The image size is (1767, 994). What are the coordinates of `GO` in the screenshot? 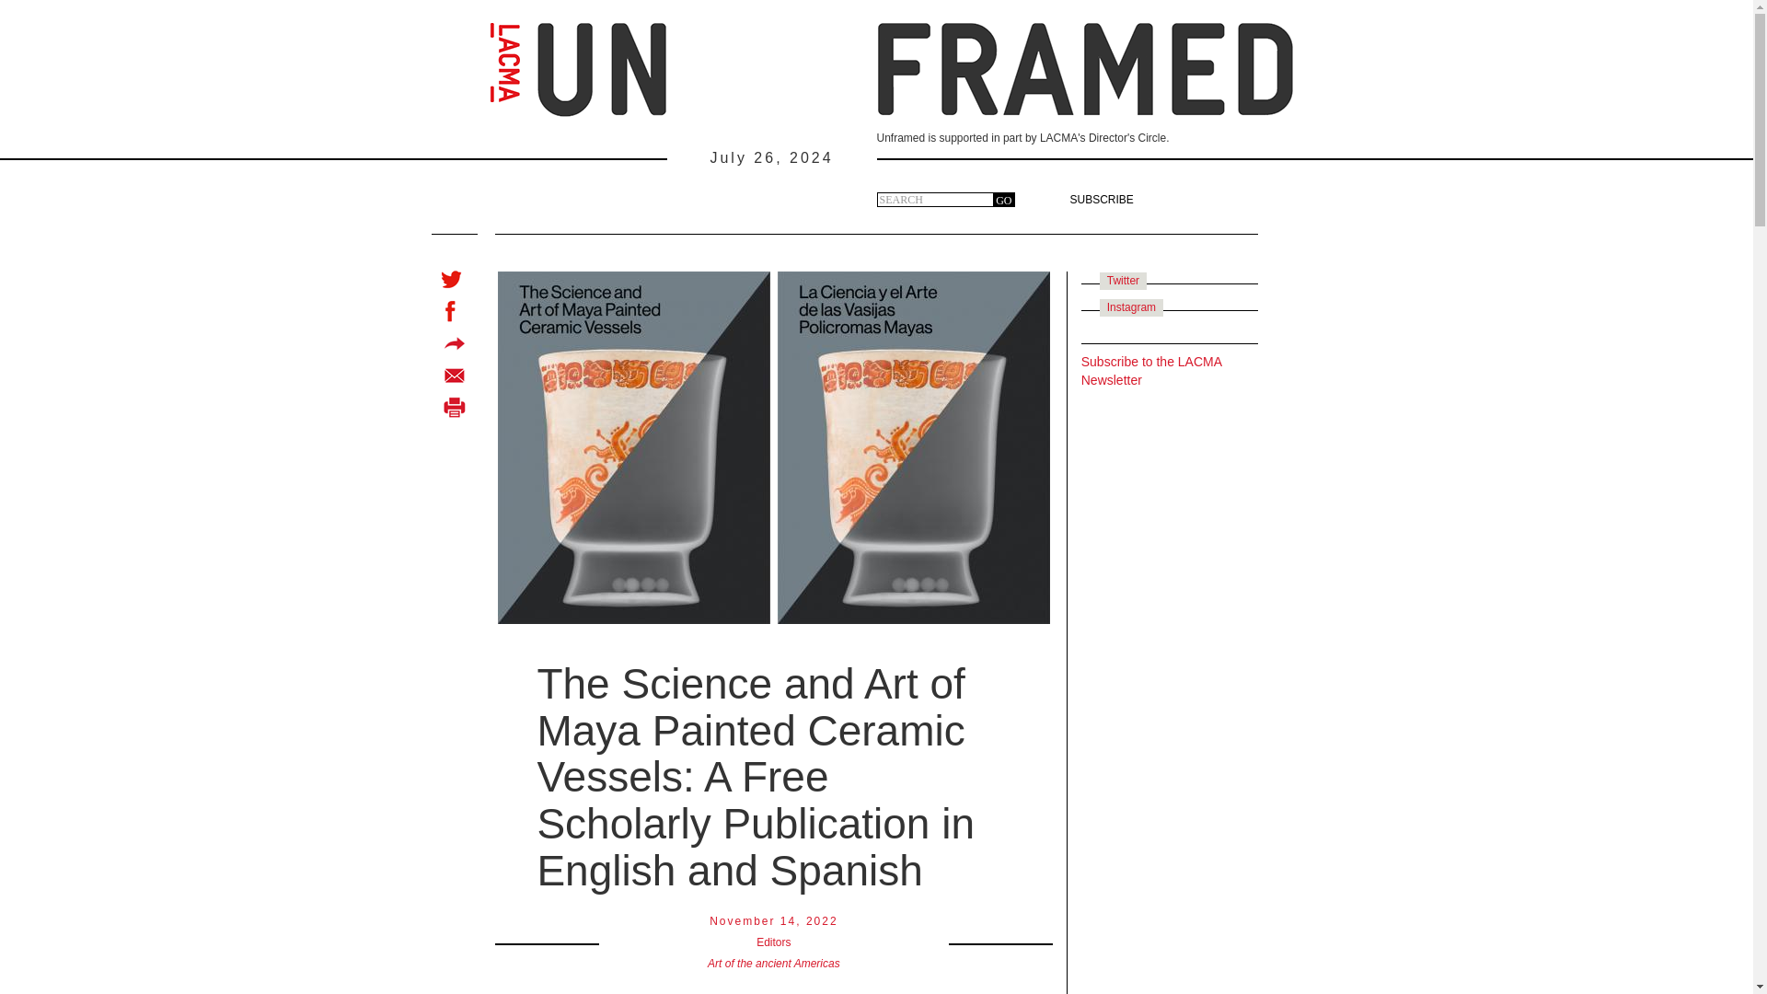 It's located at (1003, 199).